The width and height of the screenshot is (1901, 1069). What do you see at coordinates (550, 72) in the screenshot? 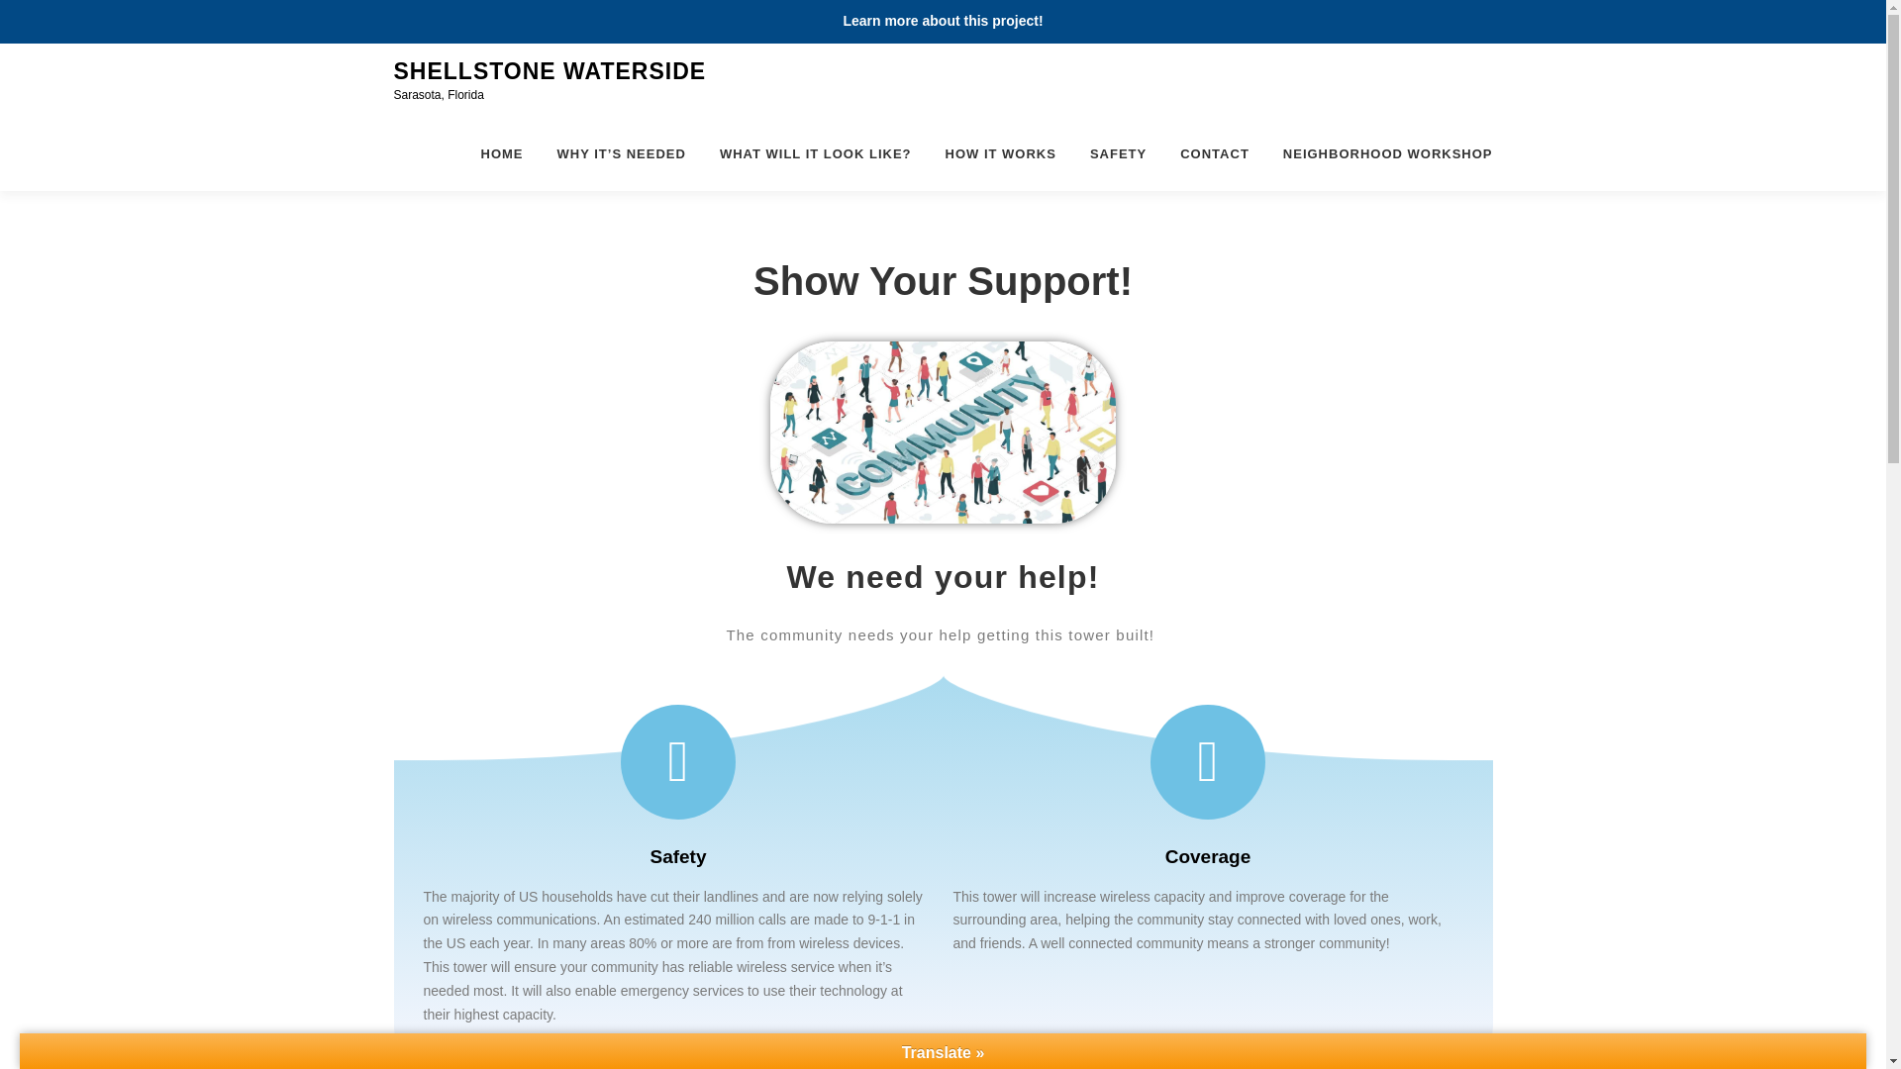
I see `SHELLSTONE WATERSIDE` at bounding box center [550, 72].